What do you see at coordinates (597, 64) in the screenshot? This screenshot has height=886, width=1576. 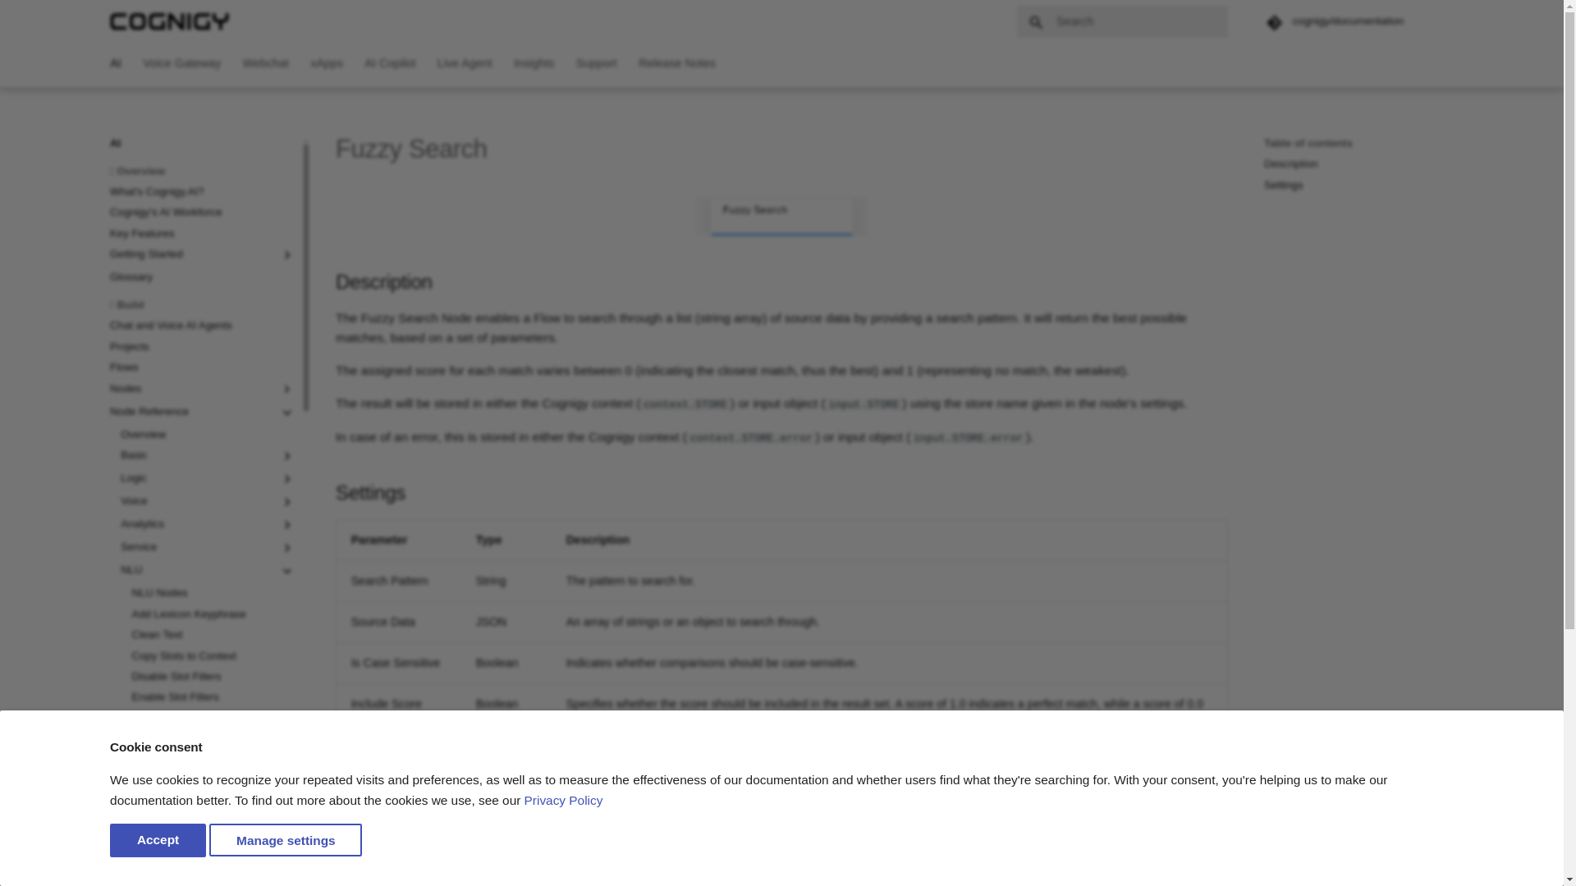 I see `Voice Gateway` at bounding box center [597, 64].